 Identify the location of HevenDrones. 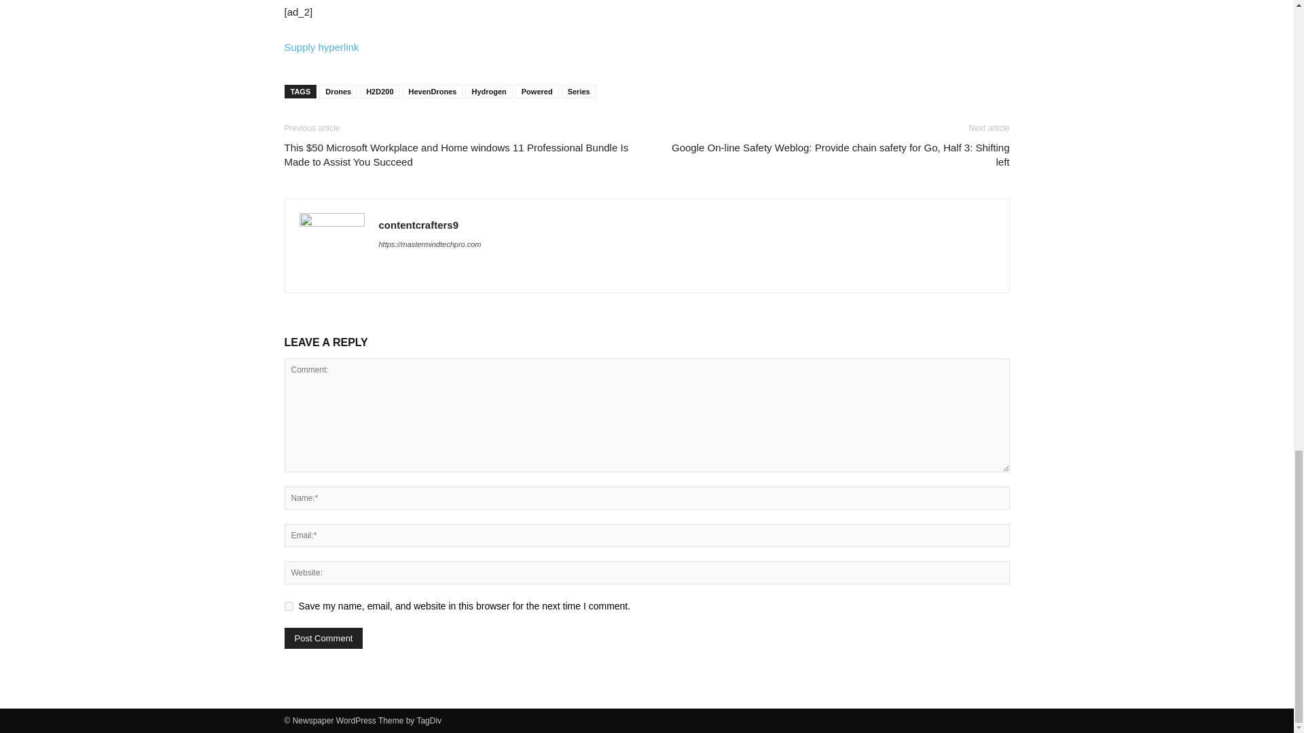
(433, 91).